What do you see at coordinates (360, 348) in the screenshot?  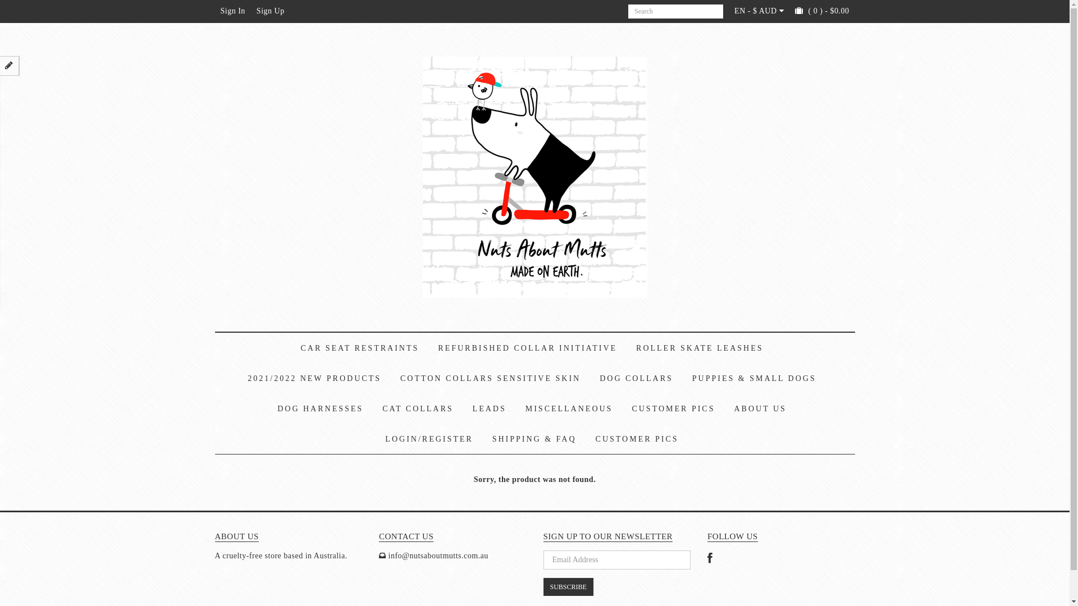 I see `CAR SEAT RESTRAINTS` at bounding box center [360, 348].